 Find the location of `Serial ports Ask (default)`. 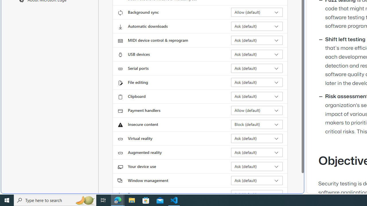

Serial ports Ask (default) is located at coordinates (257, 68).